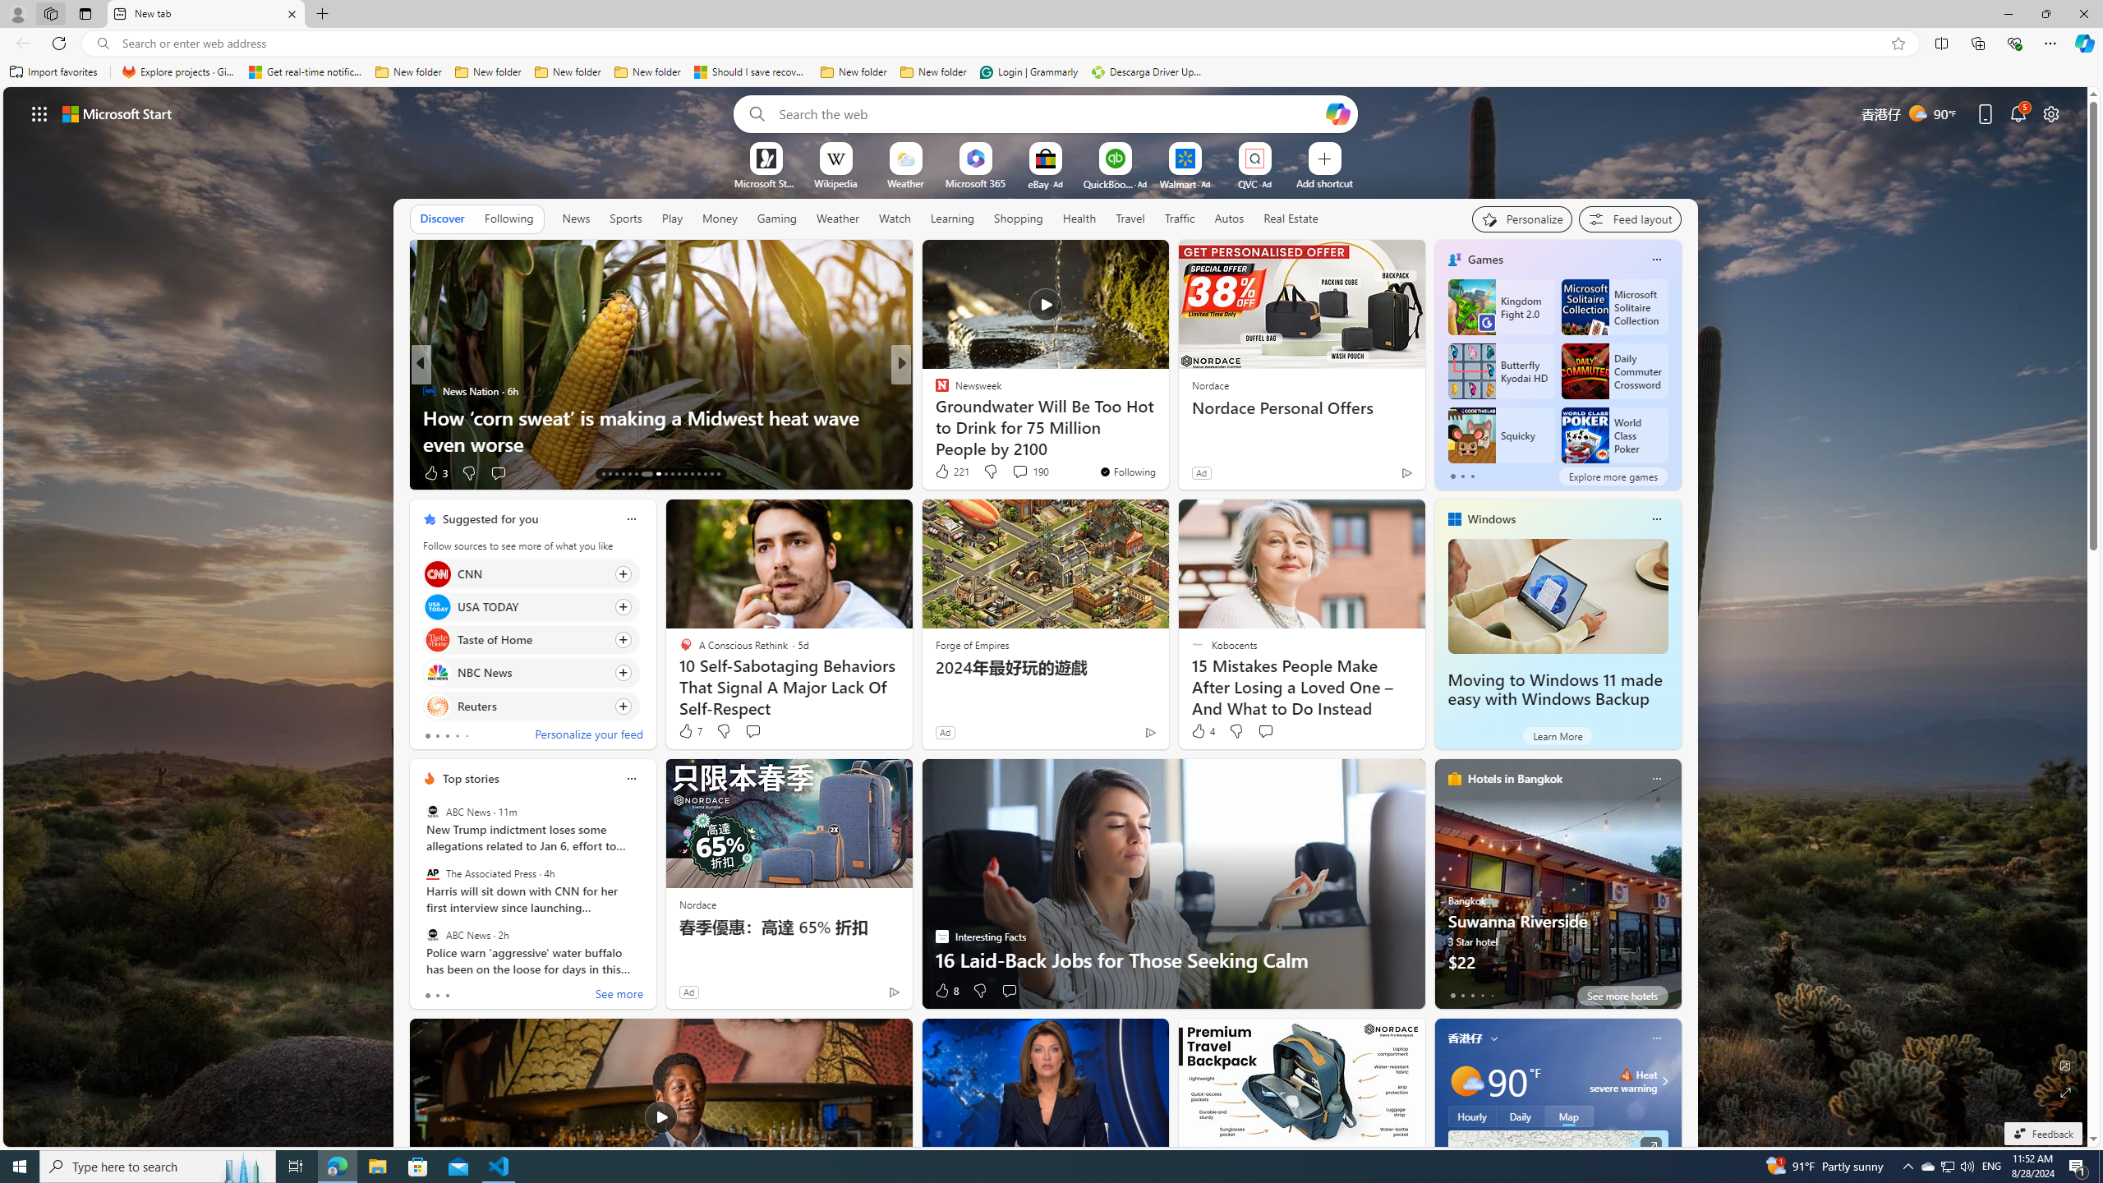  What do you see at coordinates (2014, 43) in the screenshot?
I see `Browser essentials` at bounding box center [2014, 43].